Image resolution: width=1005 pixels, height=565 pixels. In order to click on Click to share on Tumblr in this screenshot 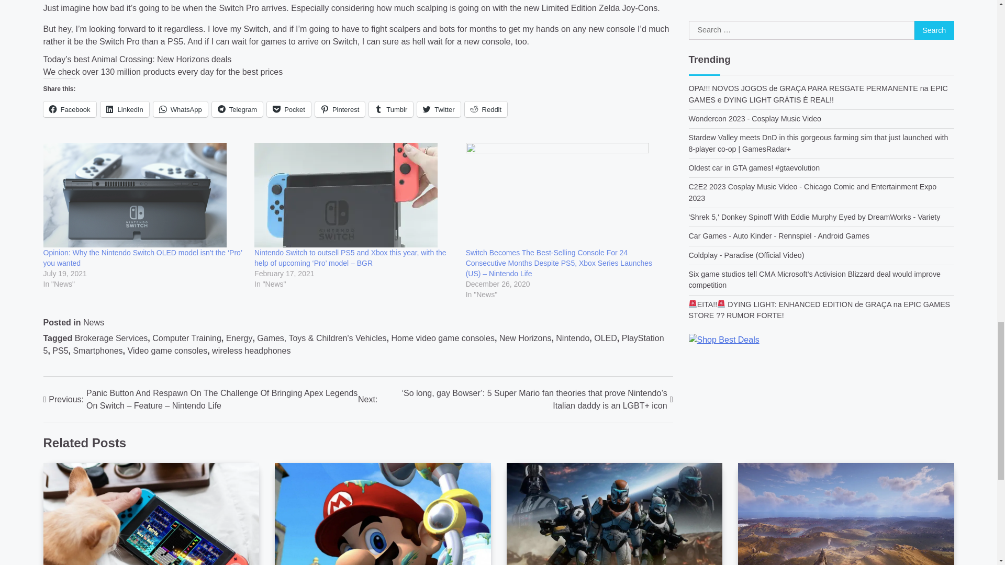, I will do `click(390, 109)`.